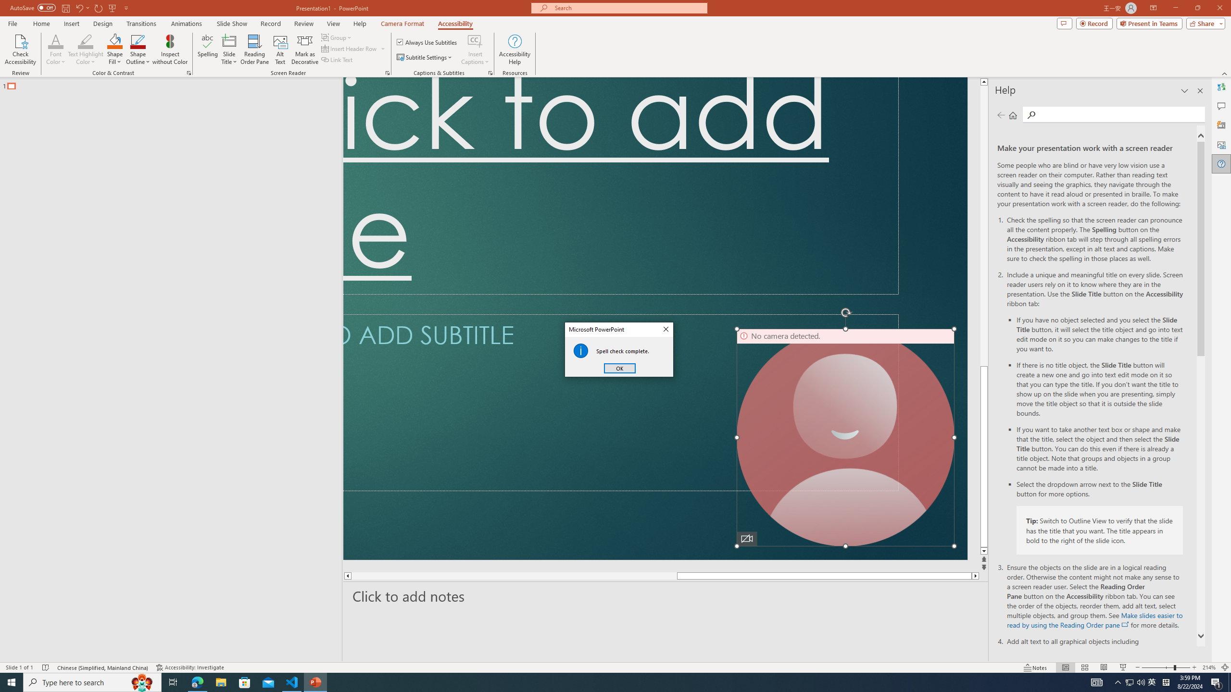 The image size is (1231, 692). What do you see at coordinates (427, 42) in the screenshot?
I see `Always Use Subtitles` at bounding box center [427, 42].